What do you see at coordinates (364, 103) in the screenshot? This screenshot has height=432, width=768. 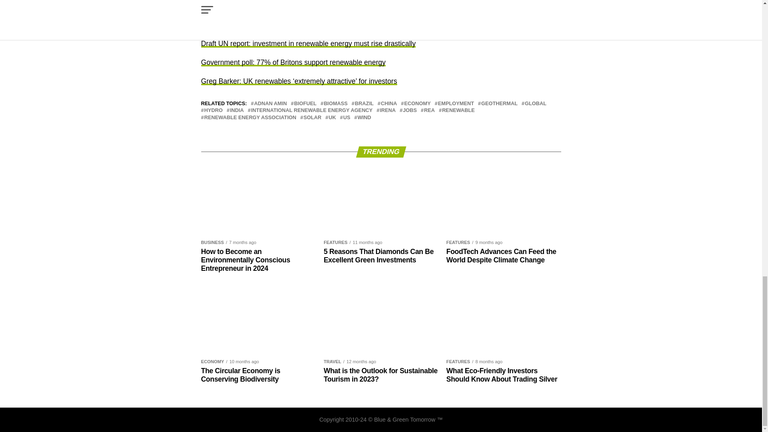 I see `BRAZIL` at bounding box center [364, 103].